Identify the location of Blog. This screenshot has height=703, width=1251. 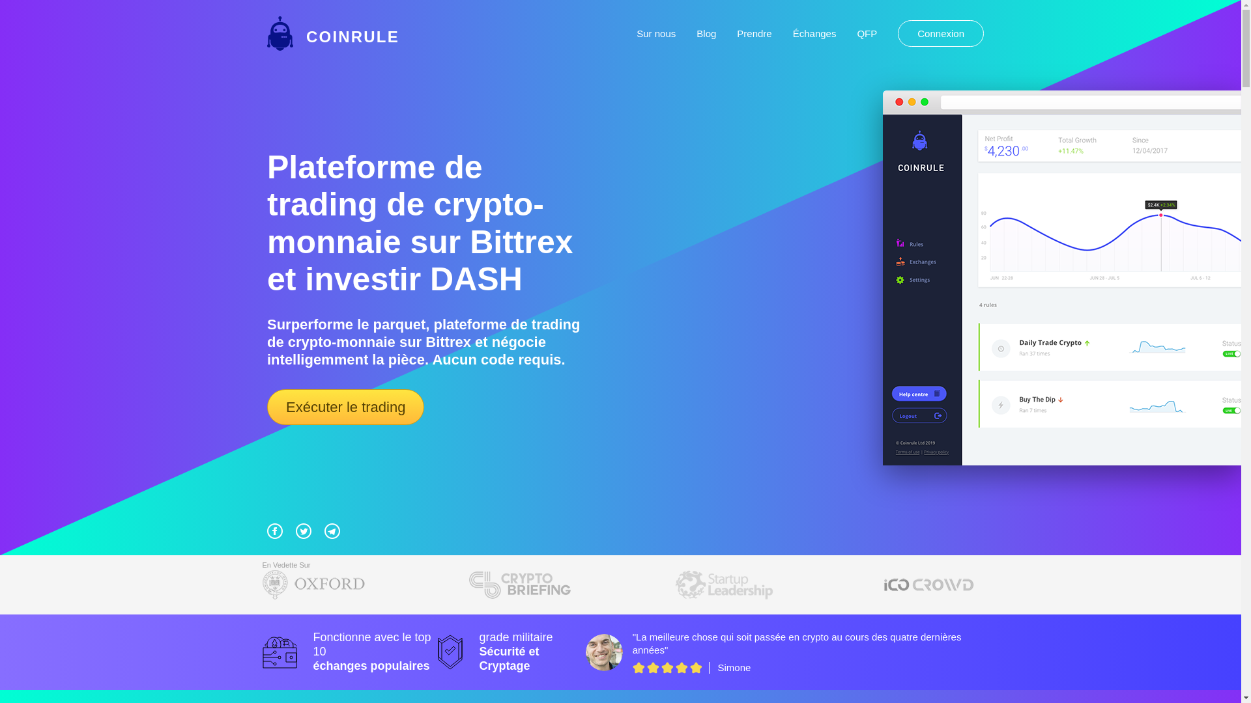
(706, 34).